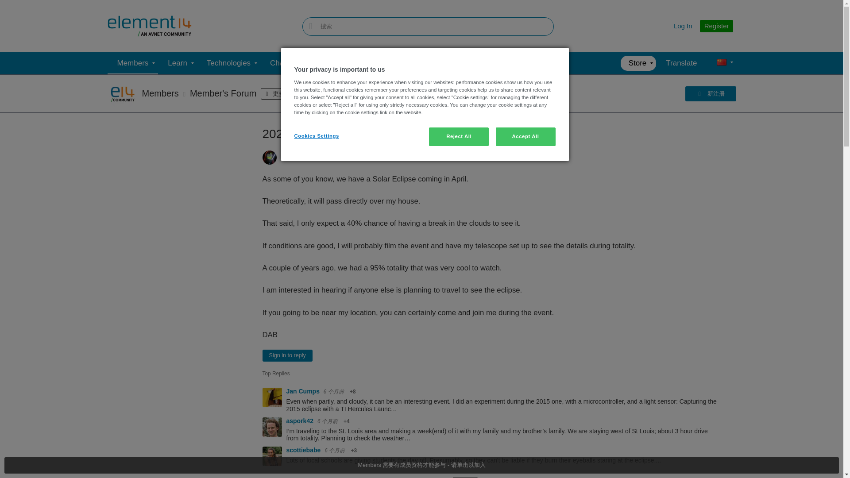 The height and width of the screenshot is (478, 850). I want to click on Learn, so click(177, 63).